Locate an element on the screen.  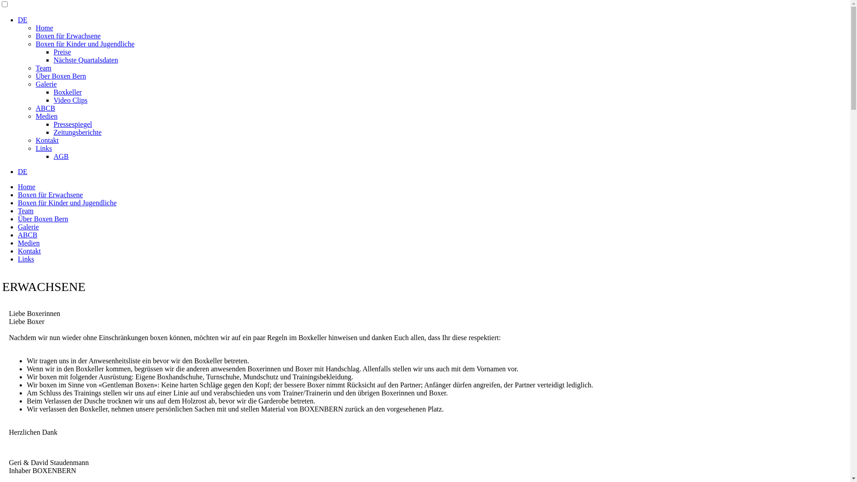
Medien is located at coordinates (29, 243).